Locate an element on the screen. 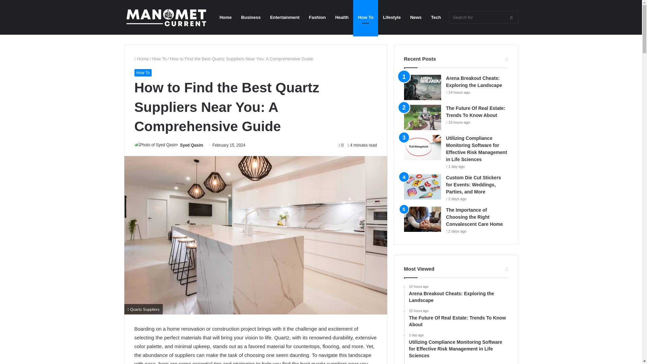 This screenshot has width=647, height=364. Arena Breakout Cheats: Exploring the Landscape is located at coordinates (474, 82).